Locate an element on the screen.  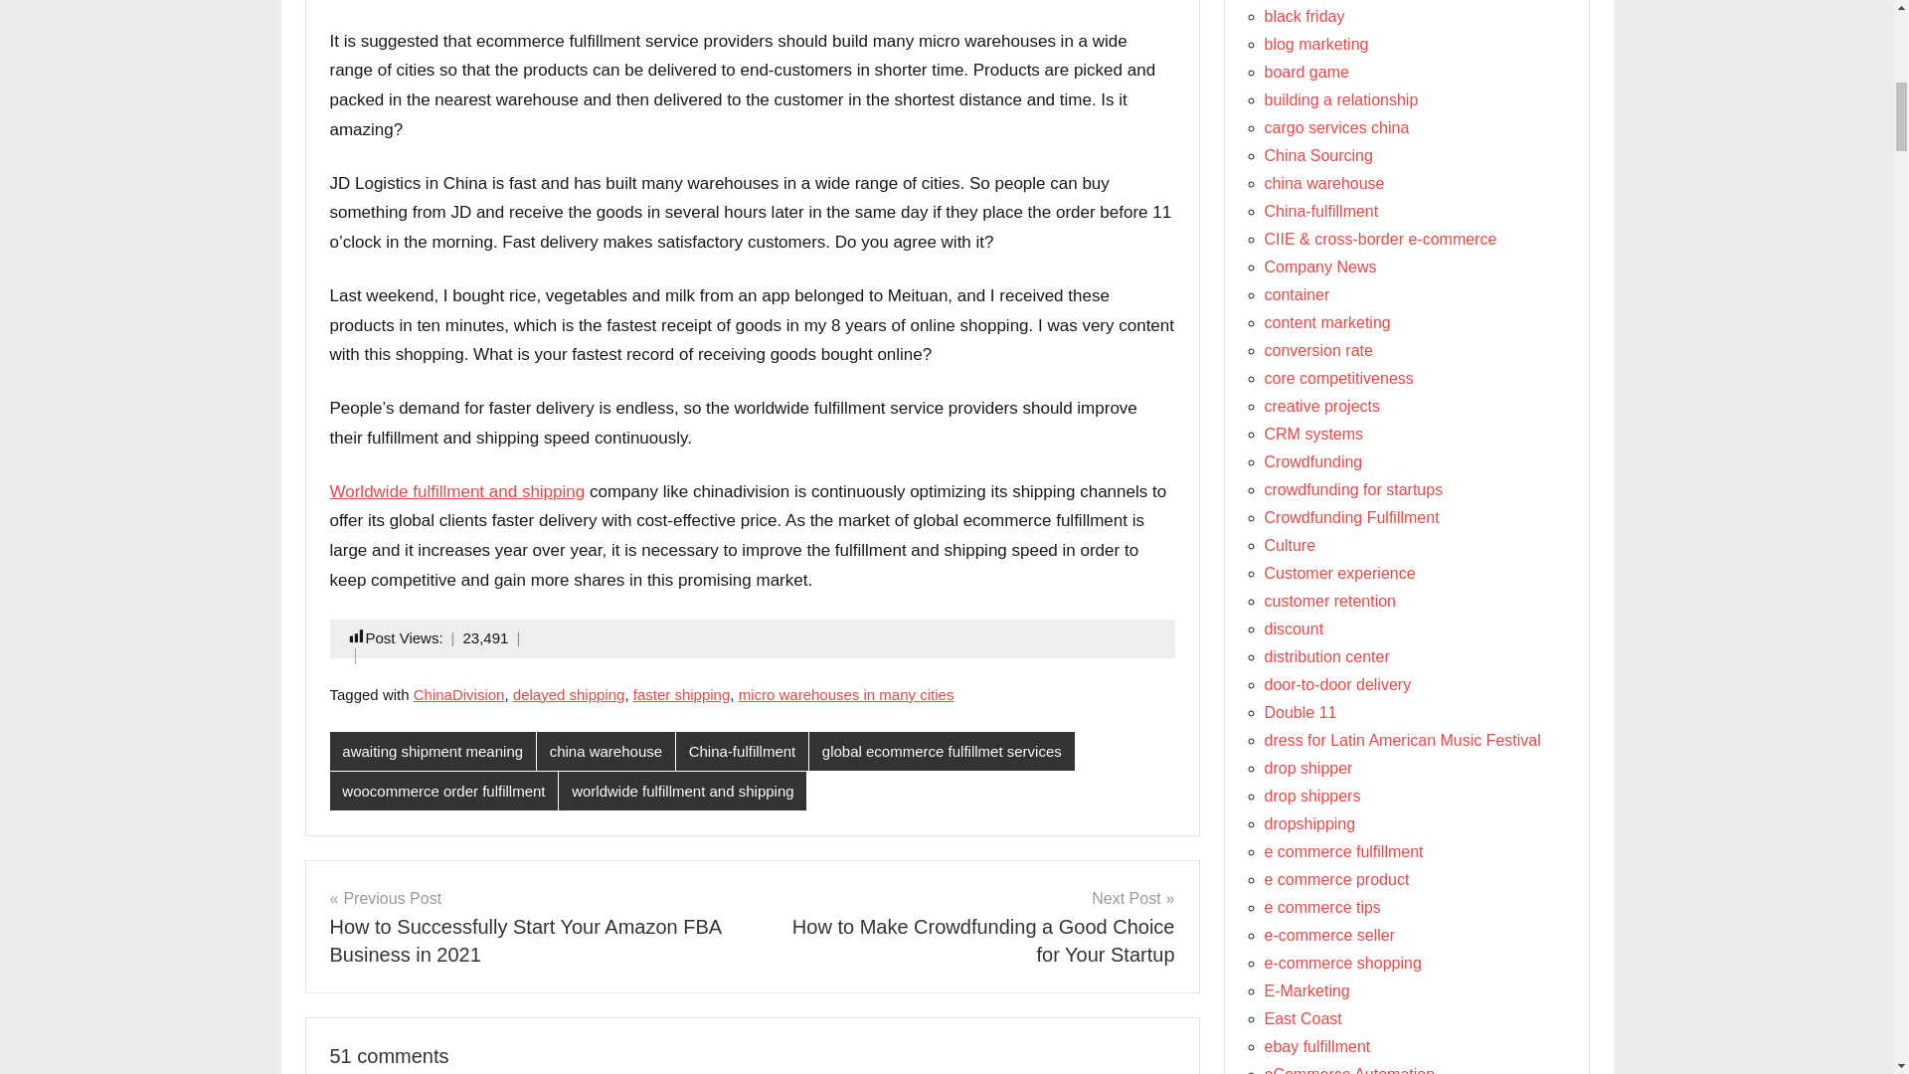
faster shipping is located at coordinates (682, 694).